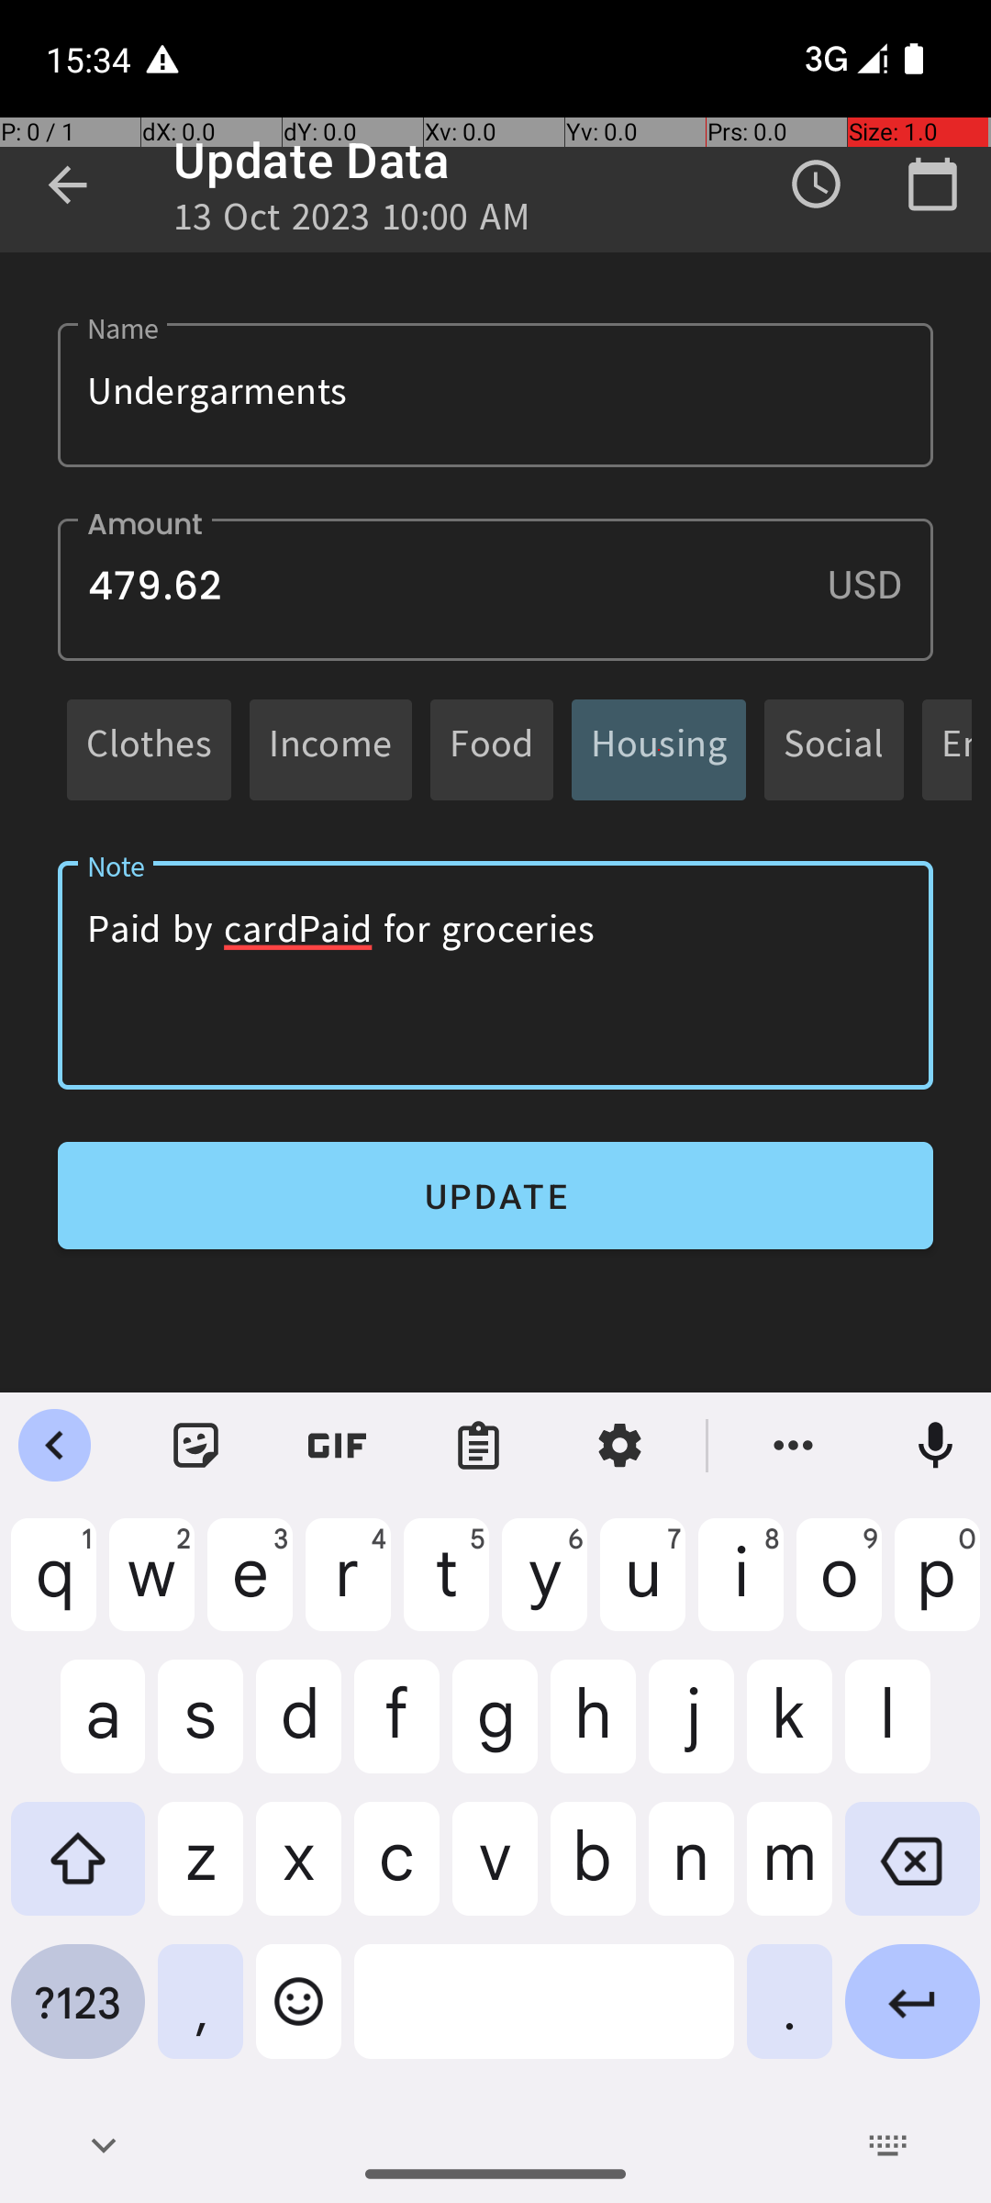 The width and height of the screenshot is (991, 2203). What do you see at coordinates (839, 1589) in the screenshot?
I see `o` at bounding box center [839, 1589].